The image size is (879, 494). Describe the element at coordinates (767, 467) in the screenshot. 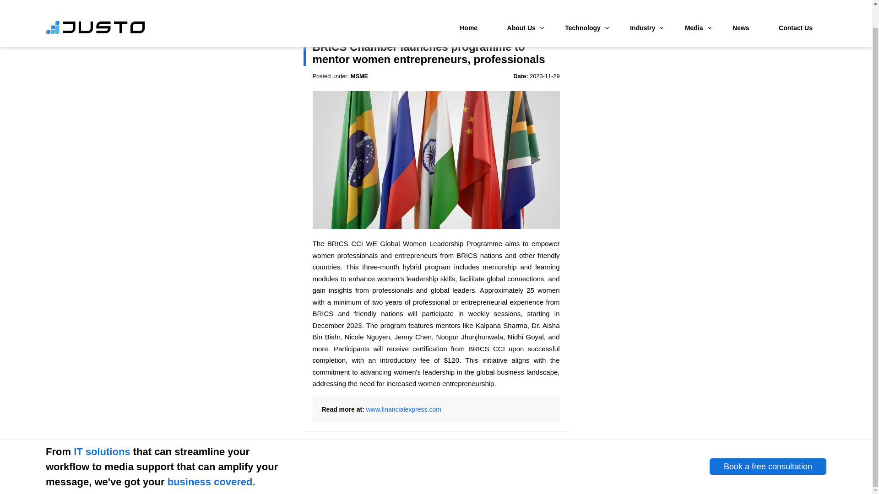

I see `Book a free consultation` at that location.